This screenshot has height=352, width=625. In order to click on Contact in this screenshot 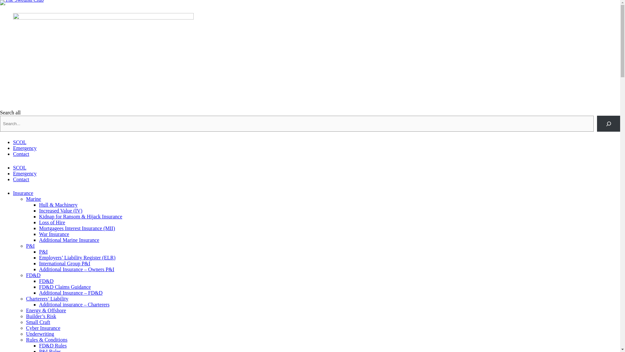, I will do `click(21, 154)`.